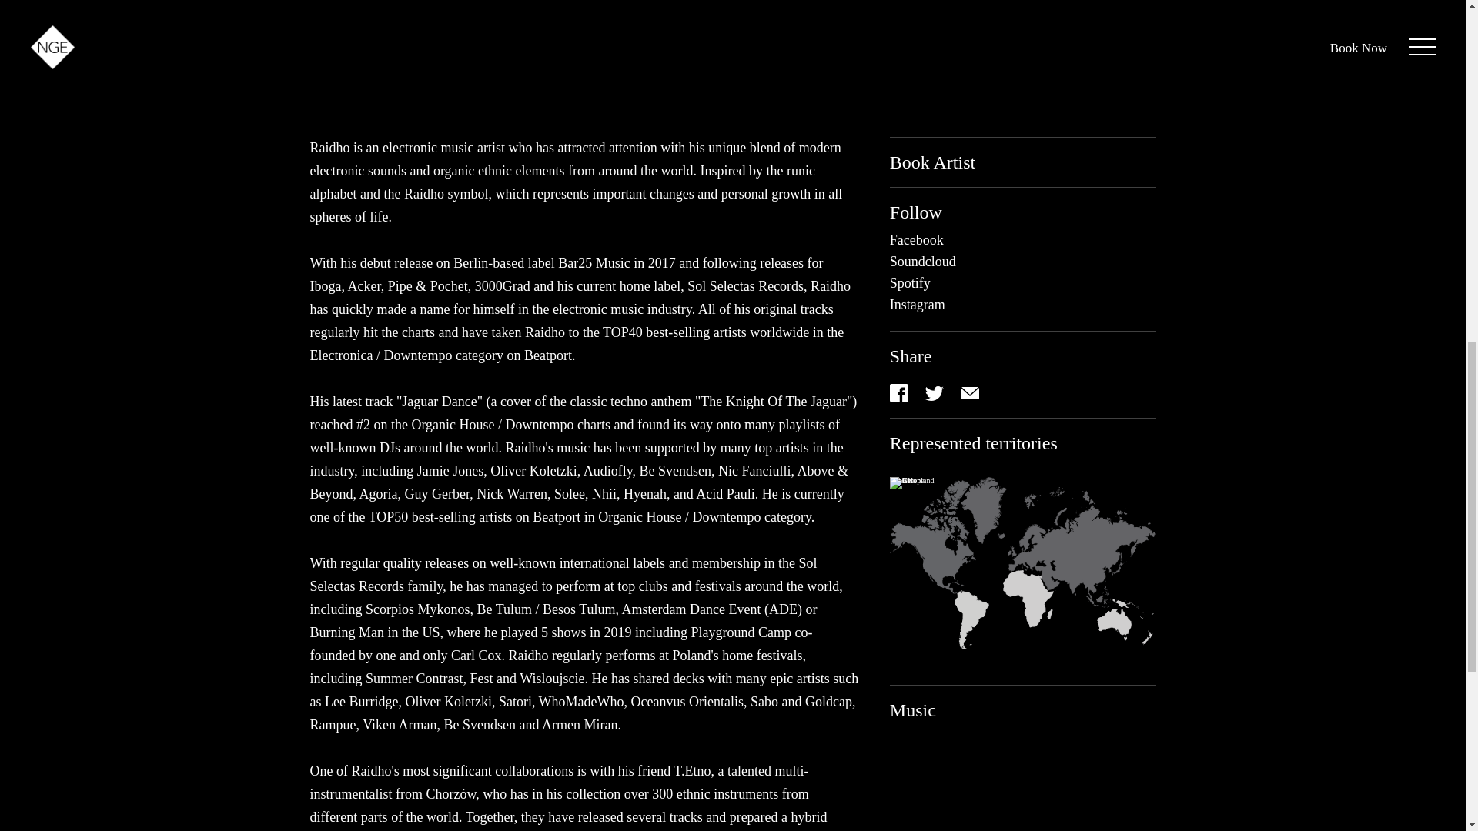 Image resolution: width=1478 pixels, height=831 pixels. Describe the element at coordinates (918, 305) in the screenshot. I see `Instagram` at that location.